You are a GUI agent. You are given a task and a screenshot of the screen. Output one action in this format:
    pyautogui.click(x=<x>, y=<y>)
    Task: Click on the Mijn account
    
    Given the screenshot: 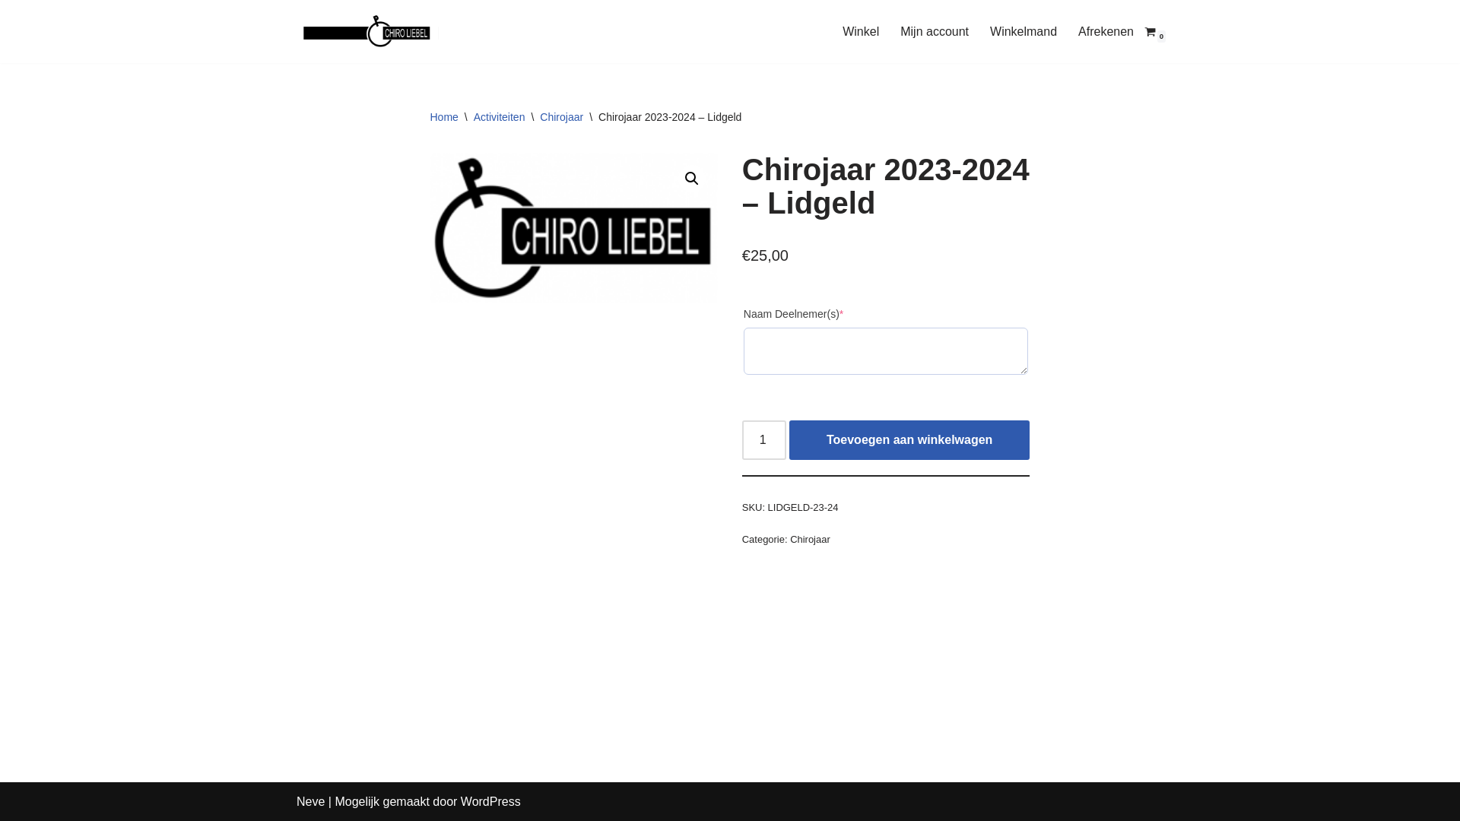 What is the action you would take?
    pyautogui.click(x=935, y=32)
    